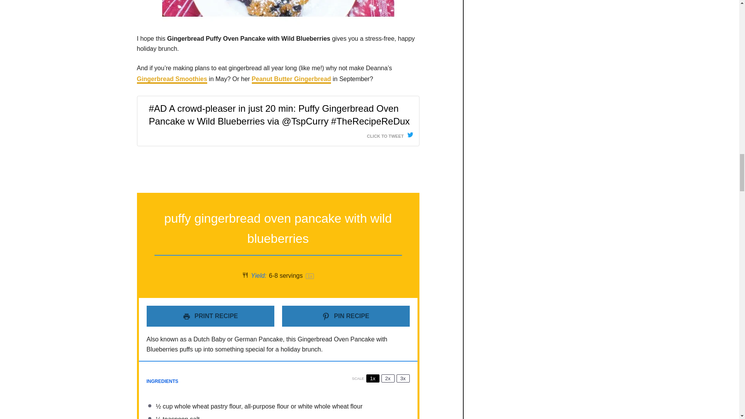 The image size is (745, 419). I want to click on PIN RECIPE, so click(345, 316).